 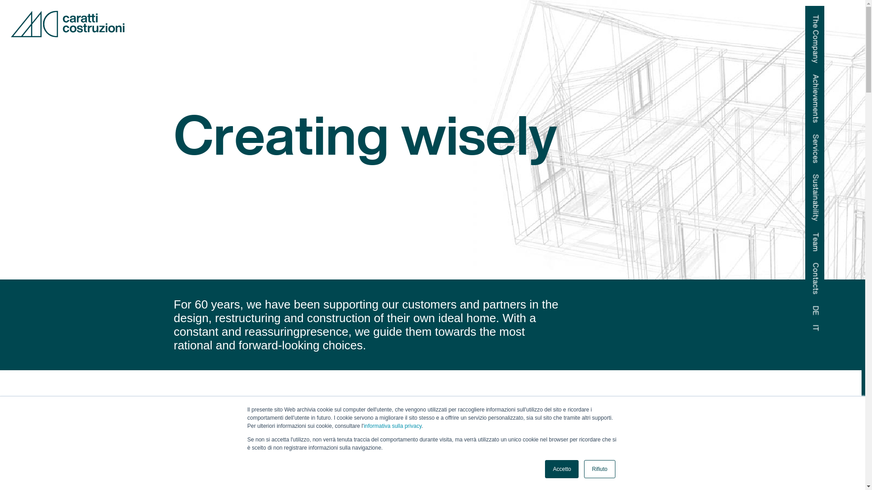 What do you see at coordinates (835, 20) in the screenshot?
I see `The Company` at bounding box center [835, 20].